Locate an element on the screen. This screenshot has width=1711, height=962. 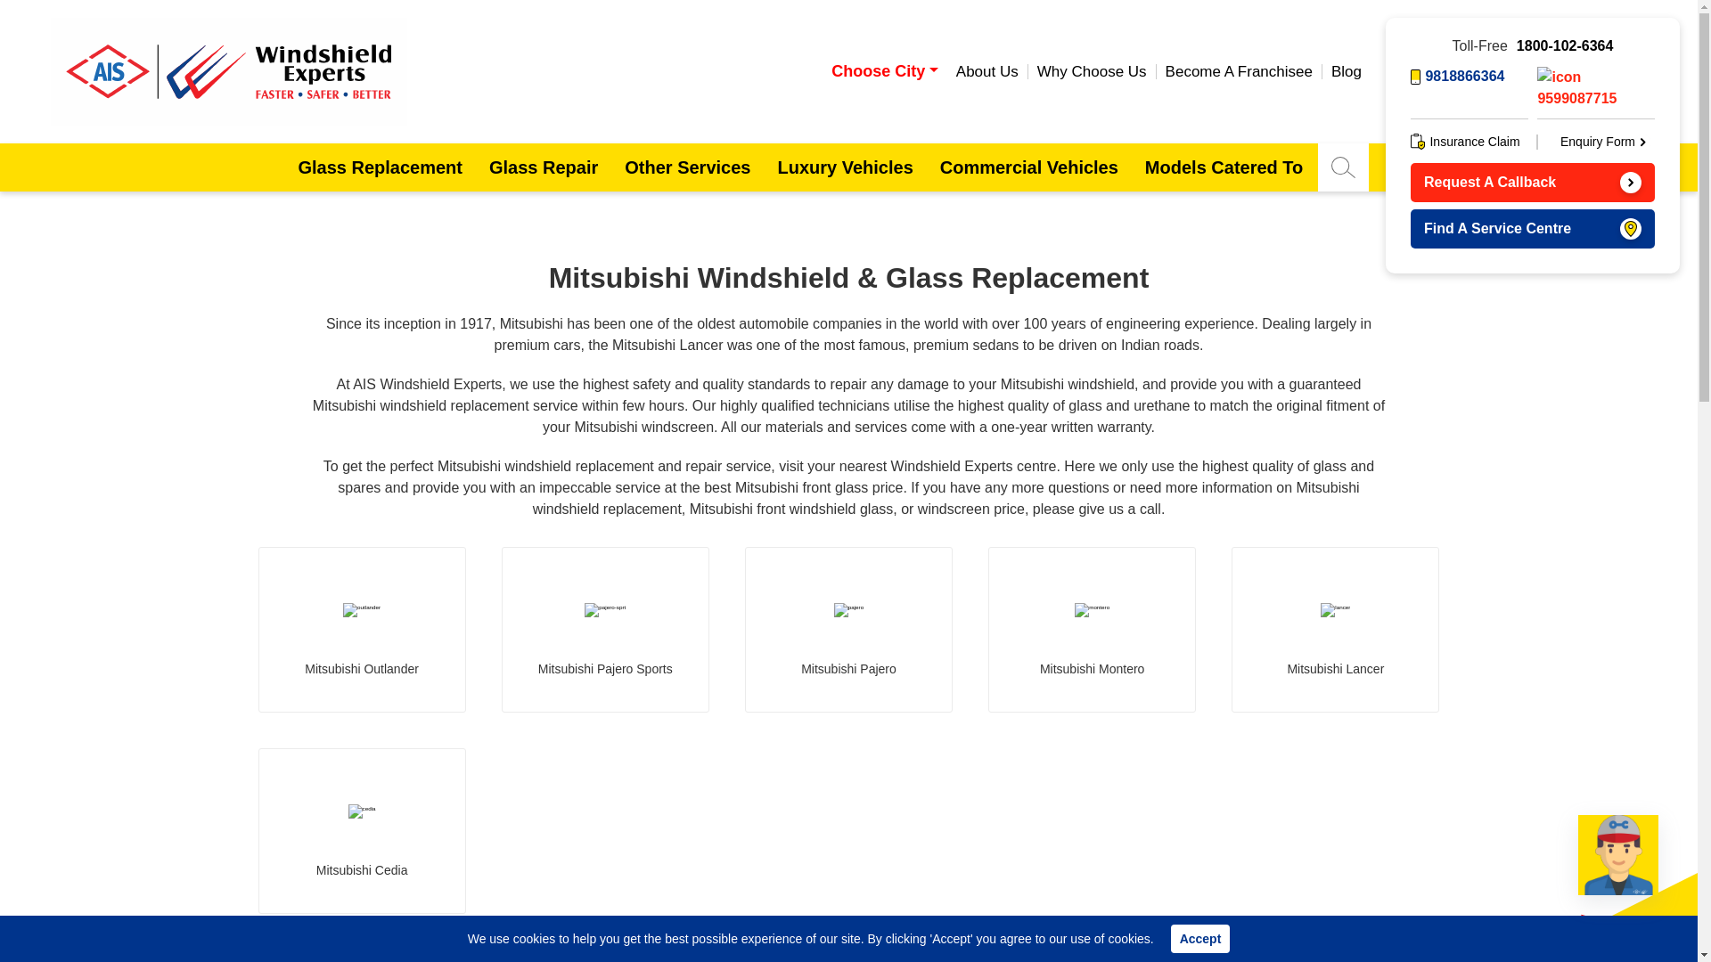
About Us is located at coordinates (987, 71).